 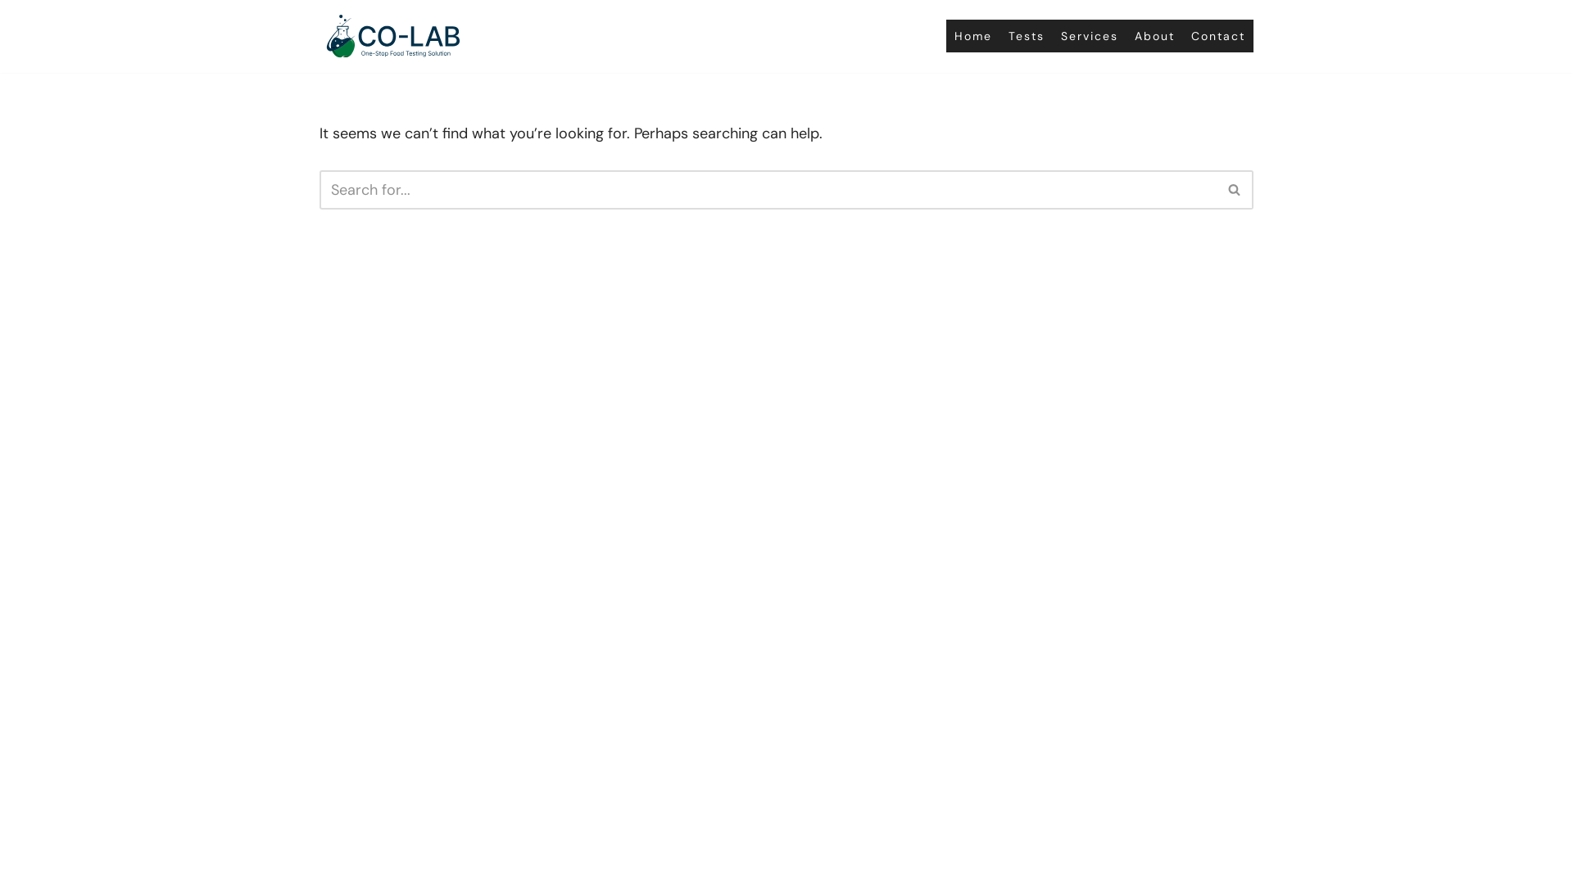 I want to click on Tests, so click(x=1027, y=36).